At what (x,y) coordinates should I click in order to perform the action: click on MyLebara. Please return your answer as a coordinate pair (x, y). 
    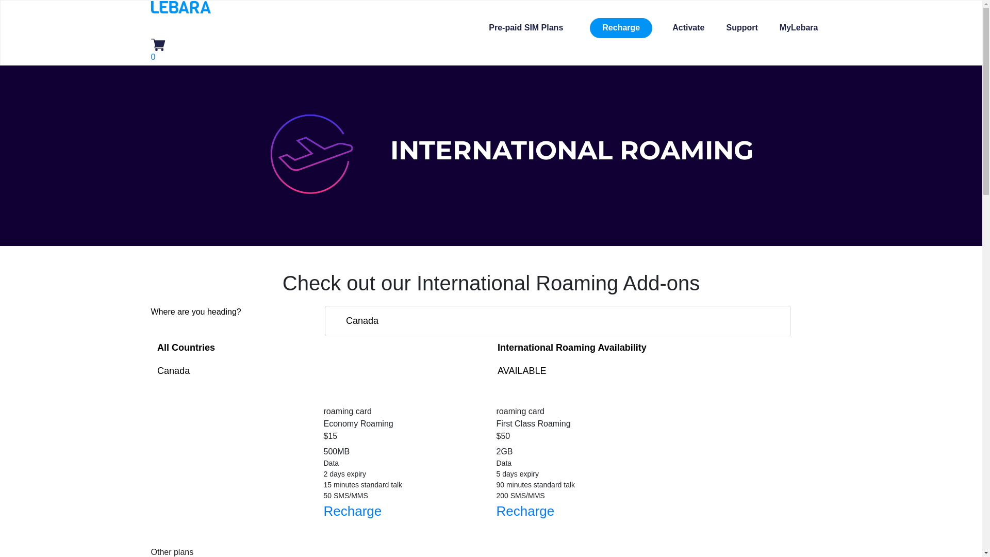
    Looking at the image, I should click on (799, 28).